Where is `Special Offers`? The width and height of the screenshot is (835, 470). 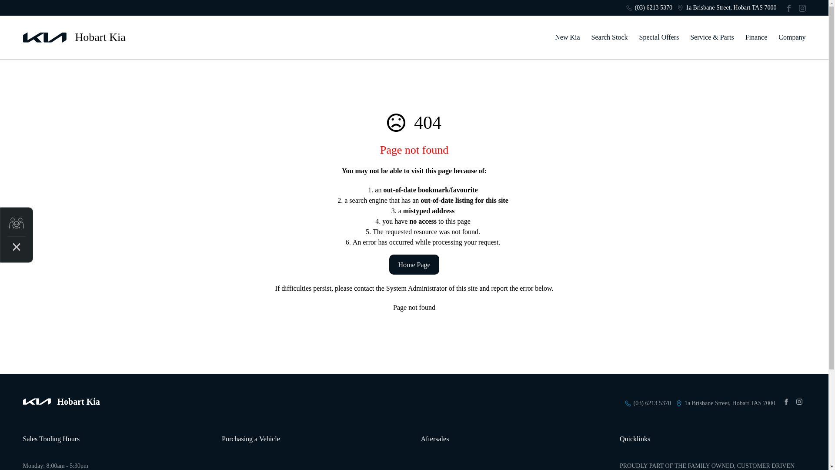
Special Offers is located at coordinates (659, 37).